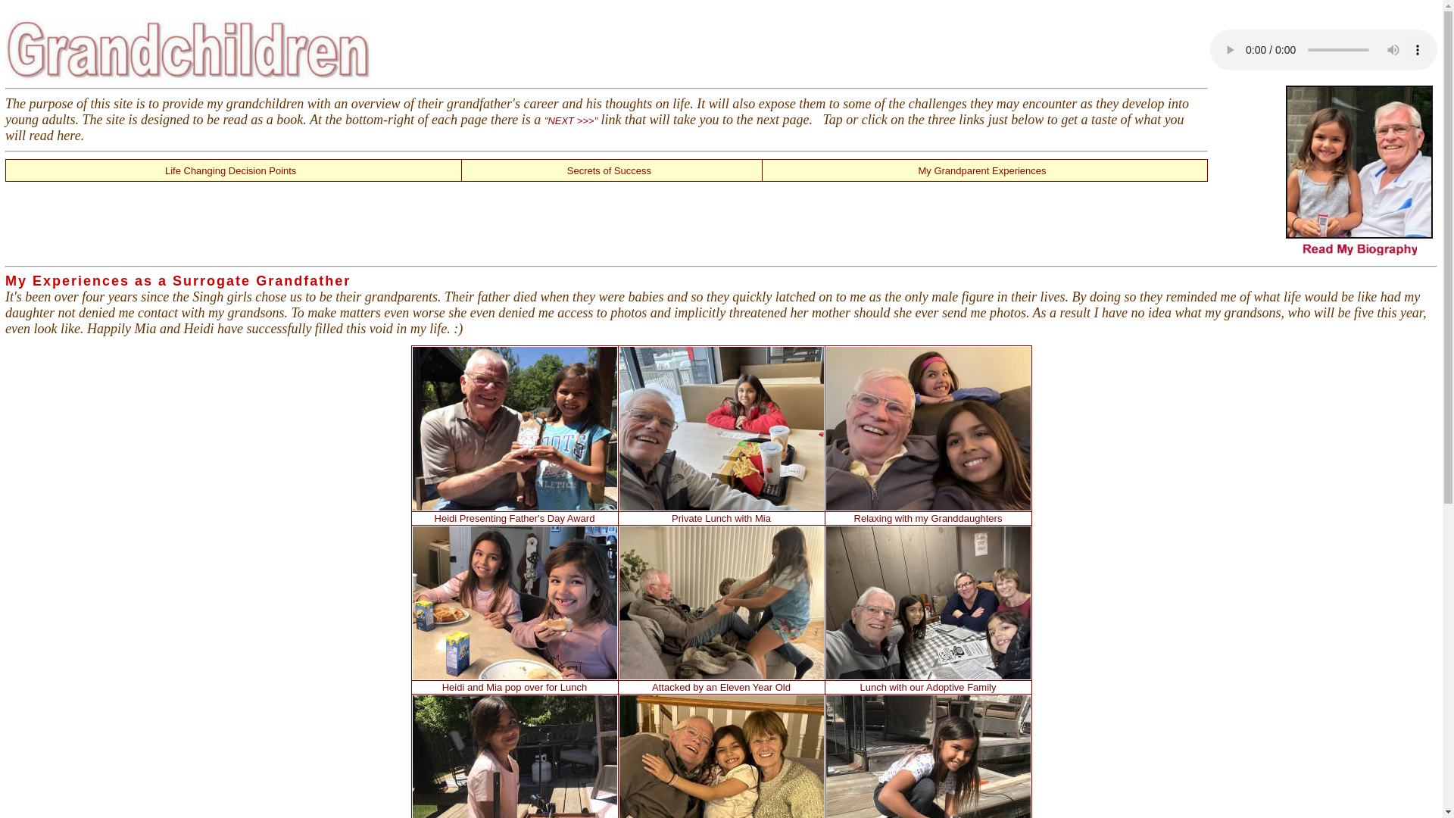 The image size is (1454, 818). What do you see at coordinates (609, 171) in the screenshot?
I see `Read About the Secrets of Success` at bounding box center [609, 171].